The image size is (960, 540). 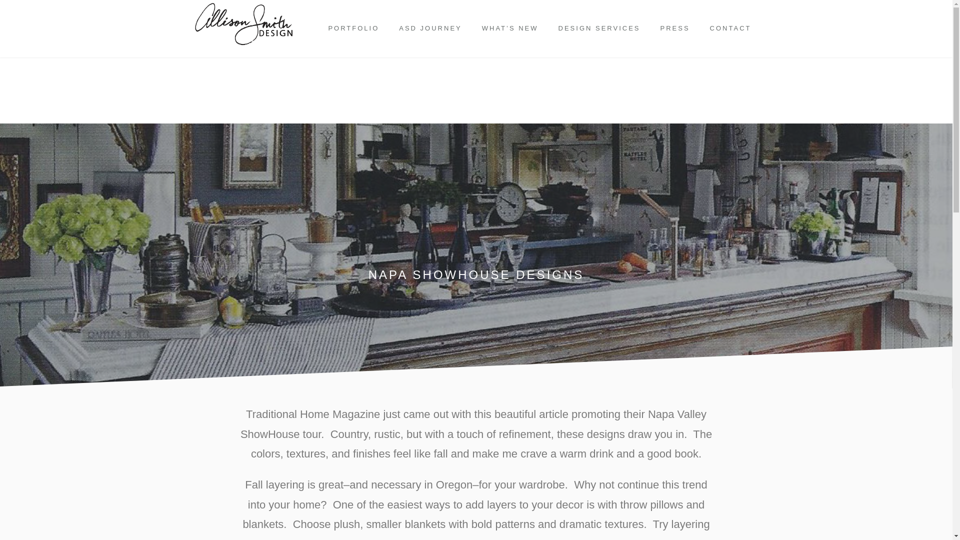 I want to click on PORTFOLIO, so click(x=353, y=28).